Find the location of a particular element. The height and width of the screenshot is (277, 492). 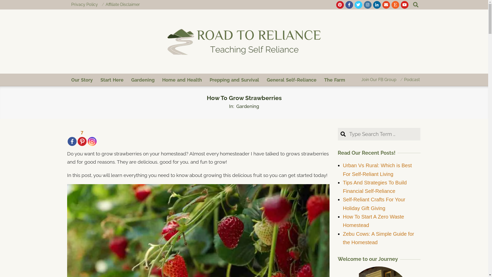

Privacy Policy is located at coordinates (85, 5).